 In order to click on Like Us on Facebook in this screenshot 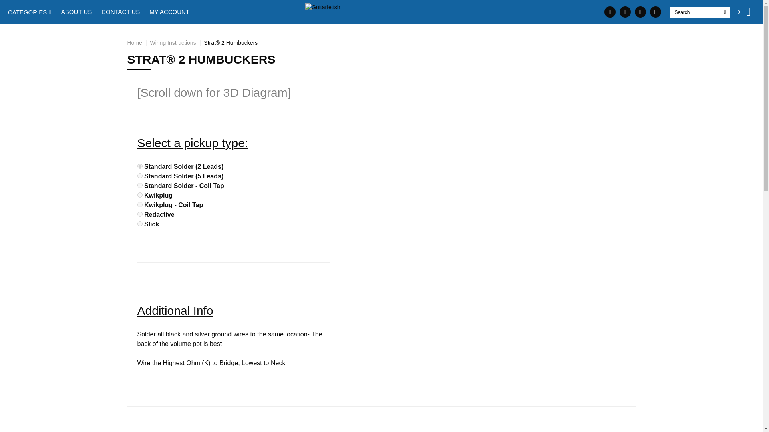, I will do `click(625, 12)`.